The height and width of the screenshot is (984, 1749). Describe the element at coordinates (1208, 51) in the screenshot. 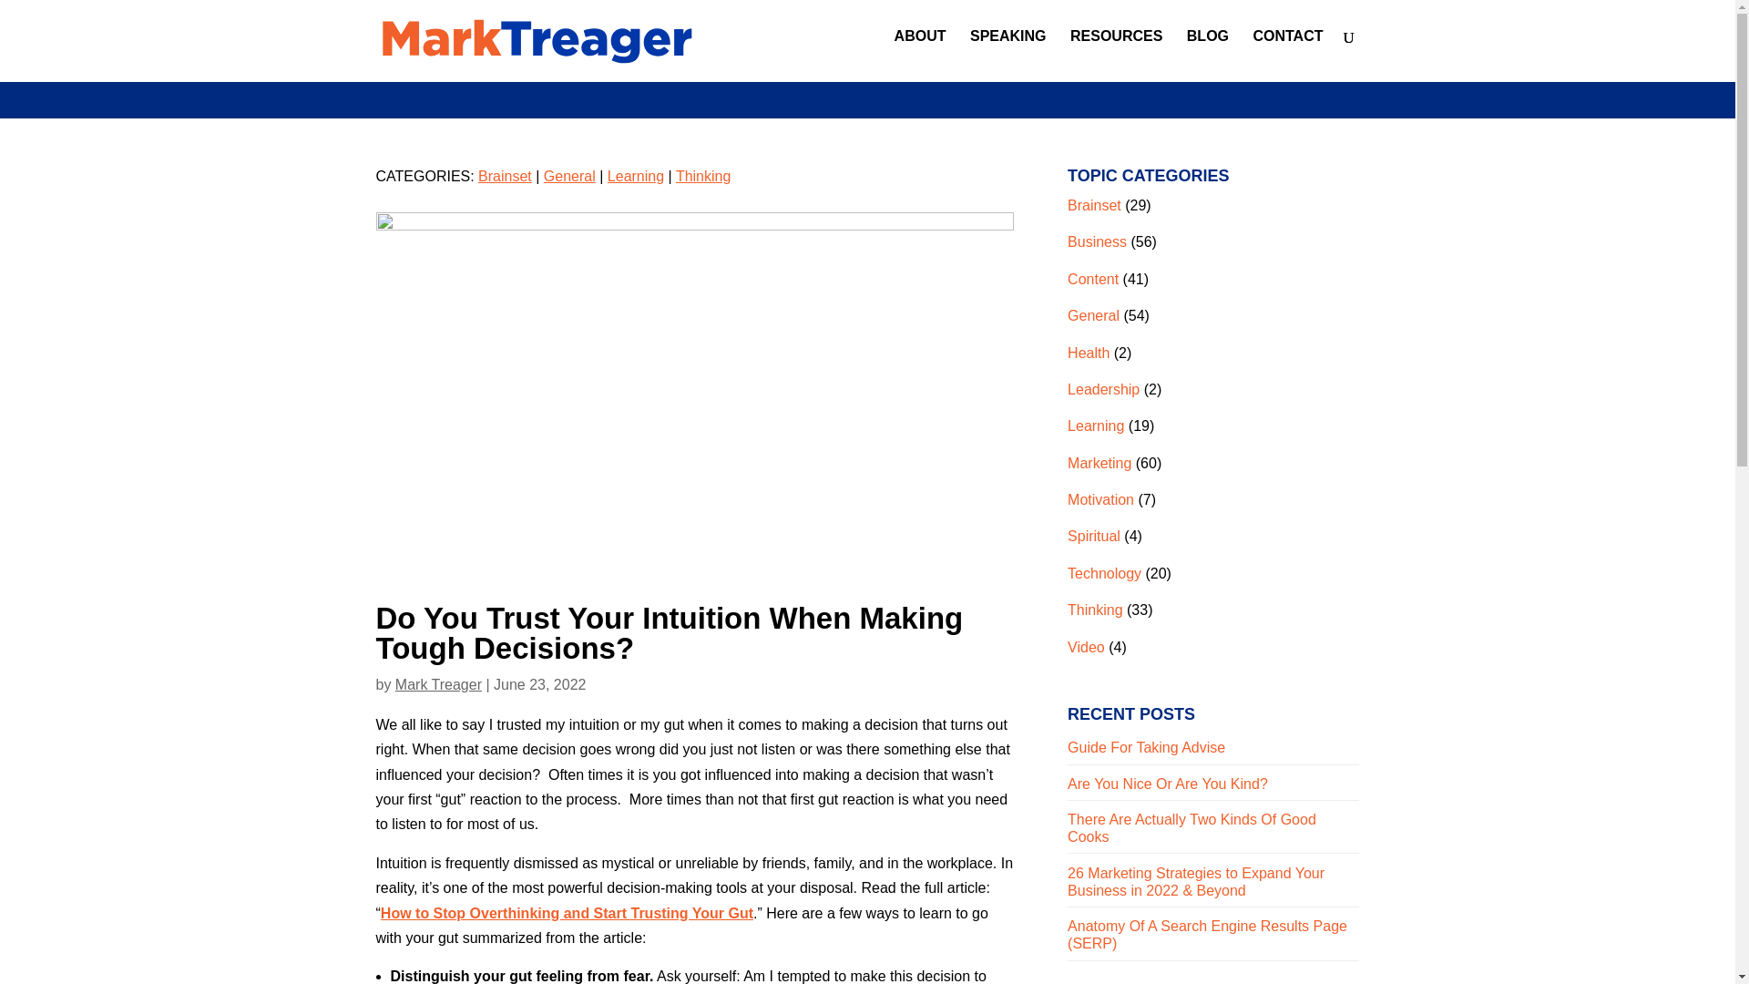

I see `BLOG` at that location.